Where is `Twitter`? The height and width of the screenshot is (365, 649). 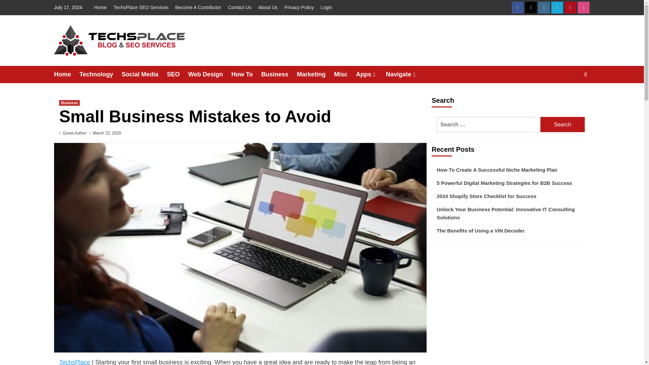 Twitter is located at coordinates (531, 7).